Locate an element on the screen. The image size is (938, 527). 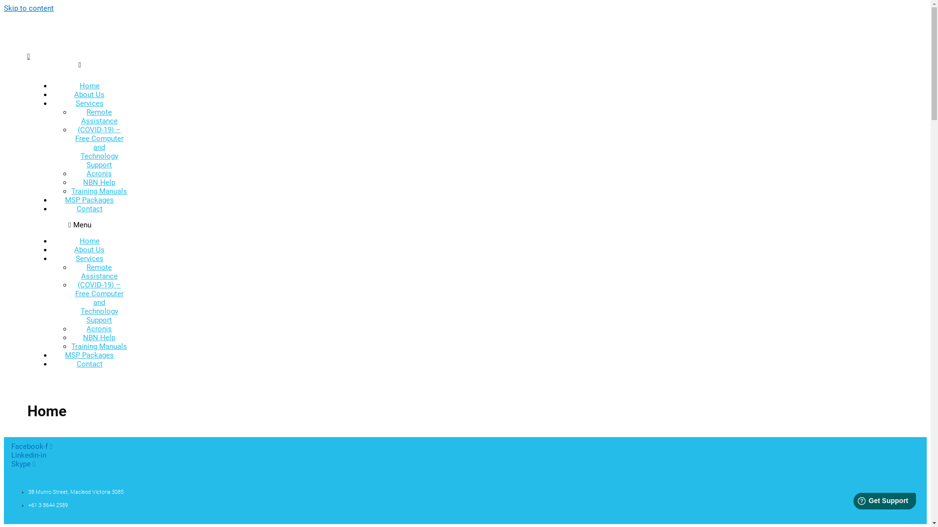
Linkedin-in is located at coordinates (29, 455).